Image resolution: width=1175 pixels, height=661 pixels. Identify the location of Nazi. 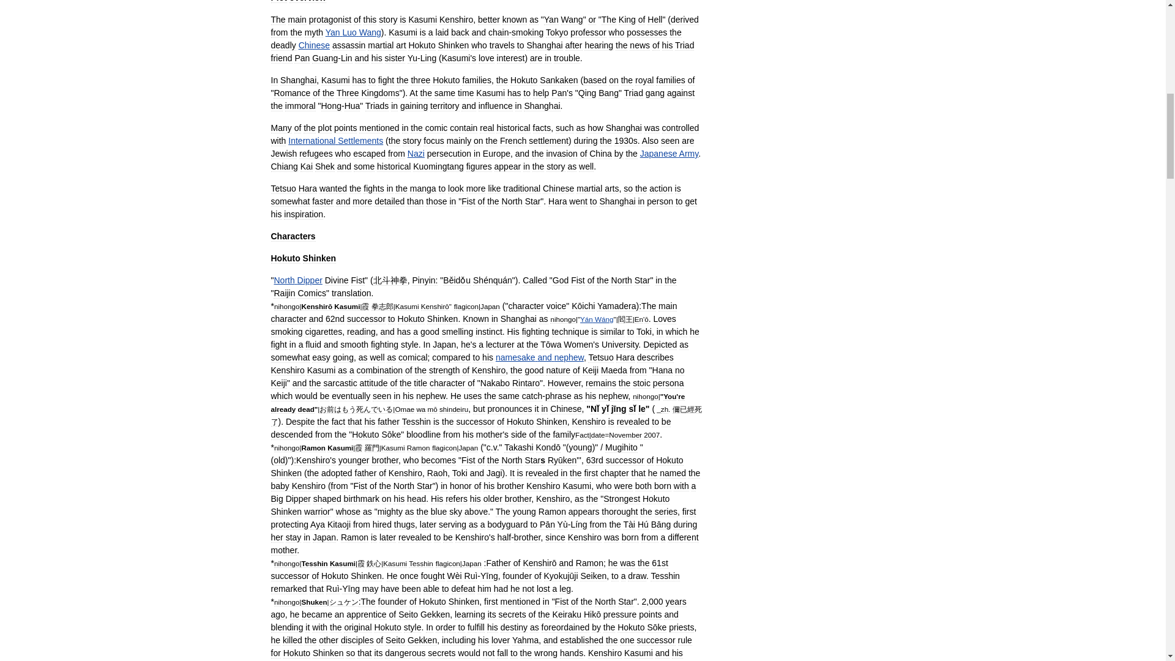
(416, 154).